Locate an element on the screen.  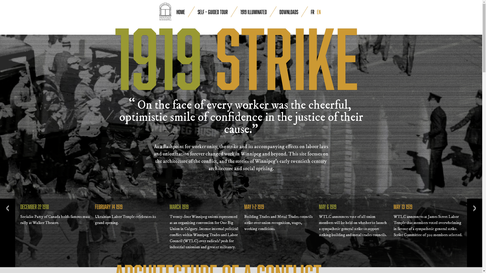
Downloads is located at coordinates (289, 12).